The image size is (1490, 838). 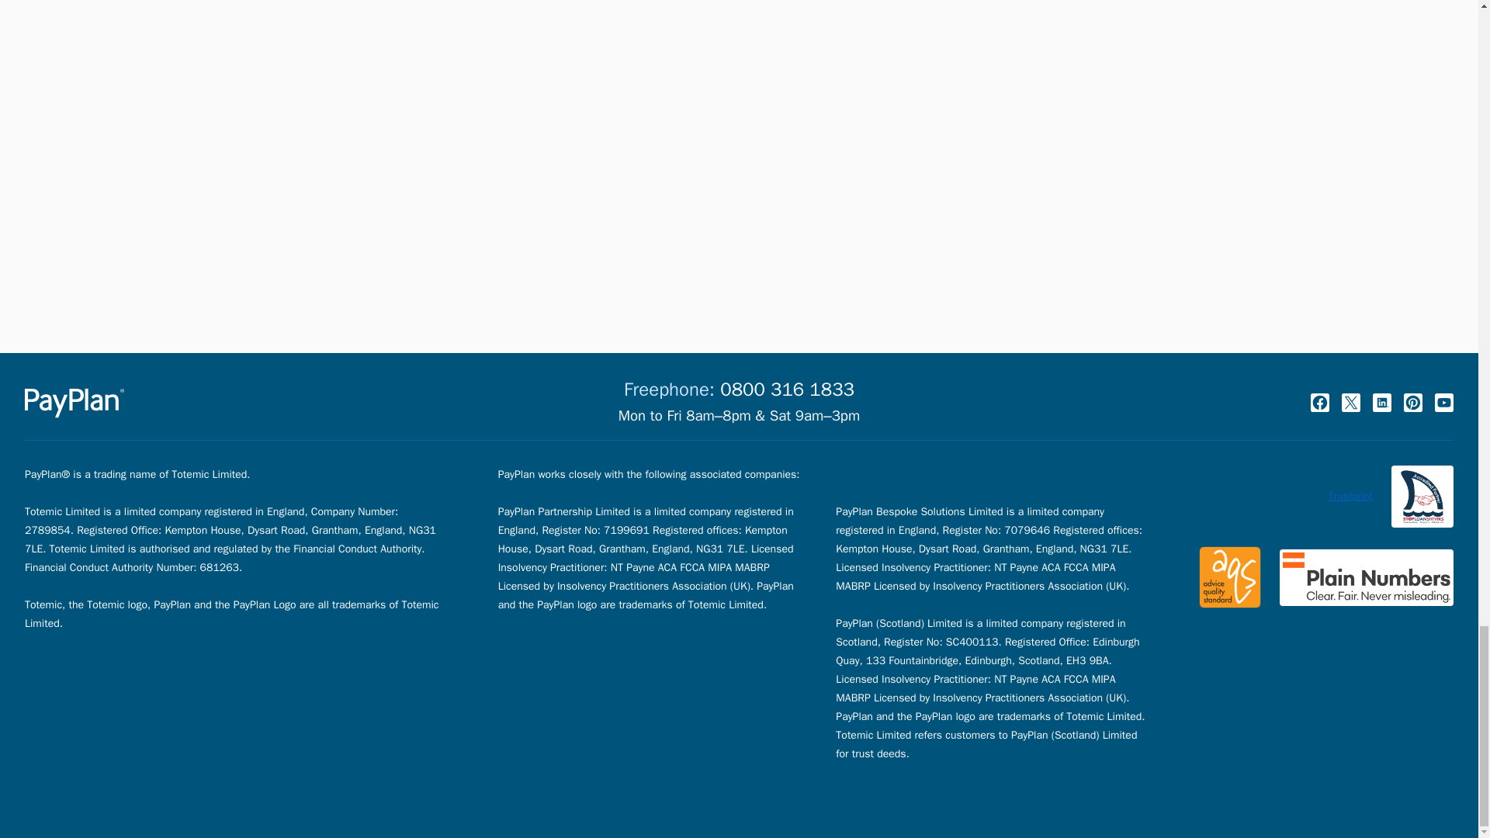 I want to click on pinterest, so click(x=1412, y=402).